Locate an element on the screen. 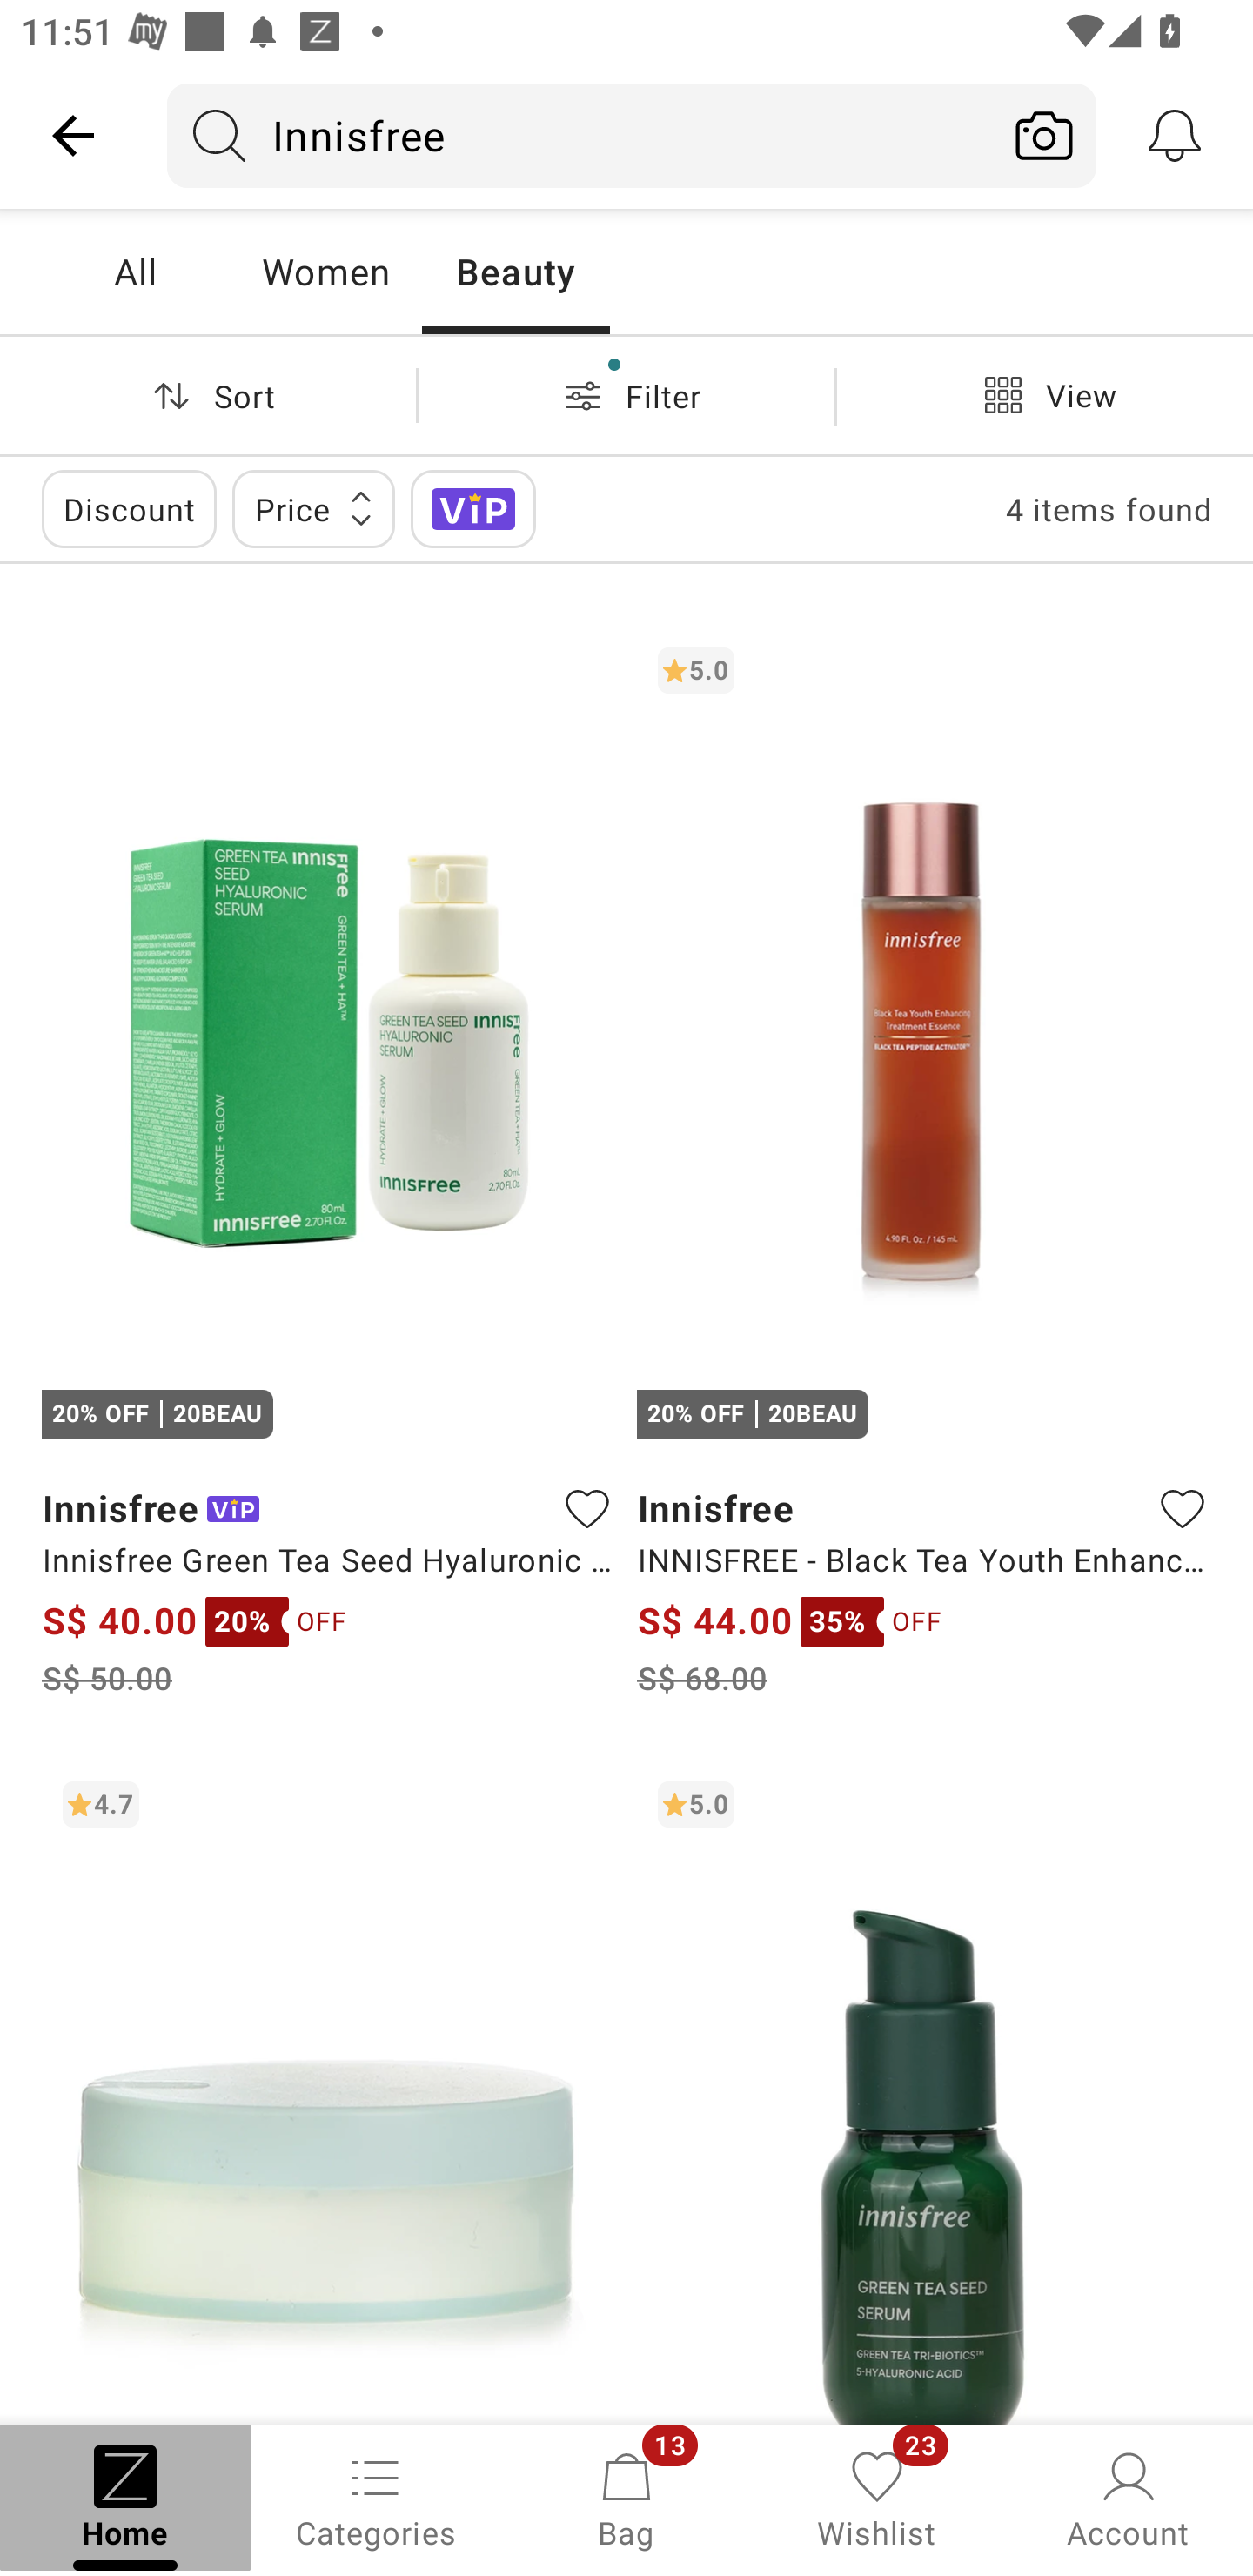  4.7 is located at coordinates (329, 2091).